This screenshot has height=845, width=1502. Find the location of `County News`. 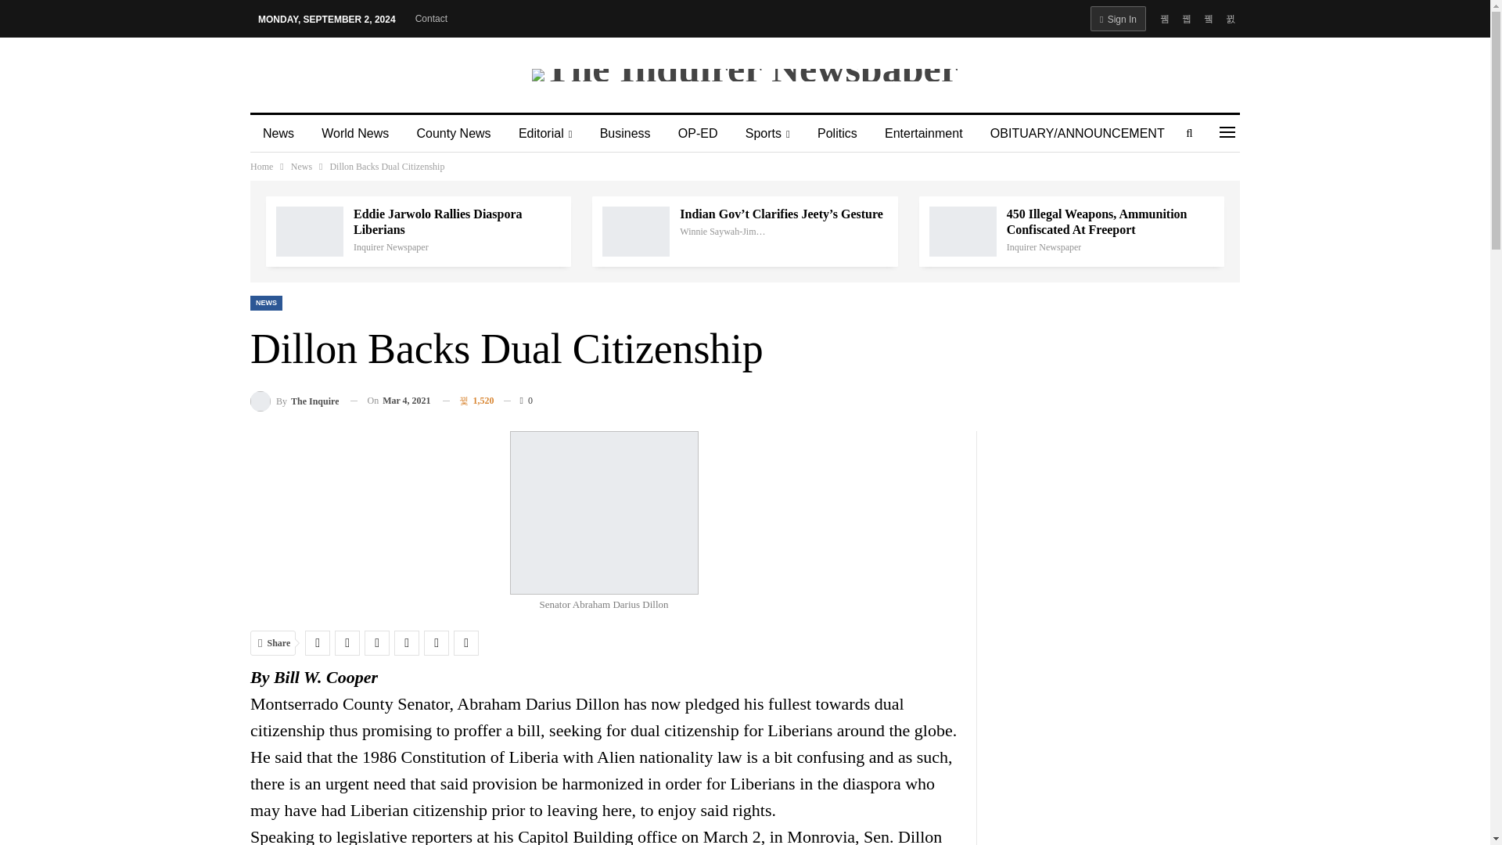

County News is located at coordinates (454, 133).